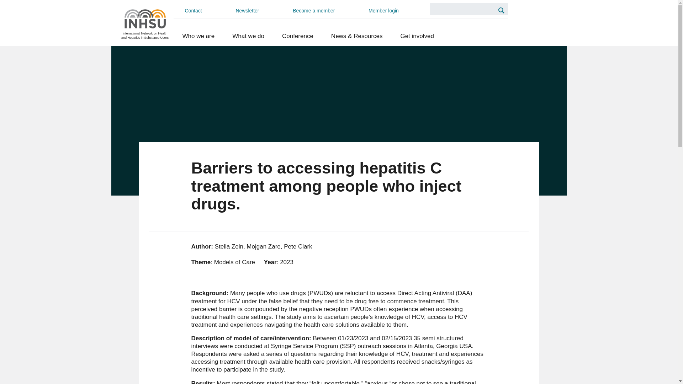  Describe the element at coordinates (247, 11) in the screenshot. I see `Newsletter` at that location.